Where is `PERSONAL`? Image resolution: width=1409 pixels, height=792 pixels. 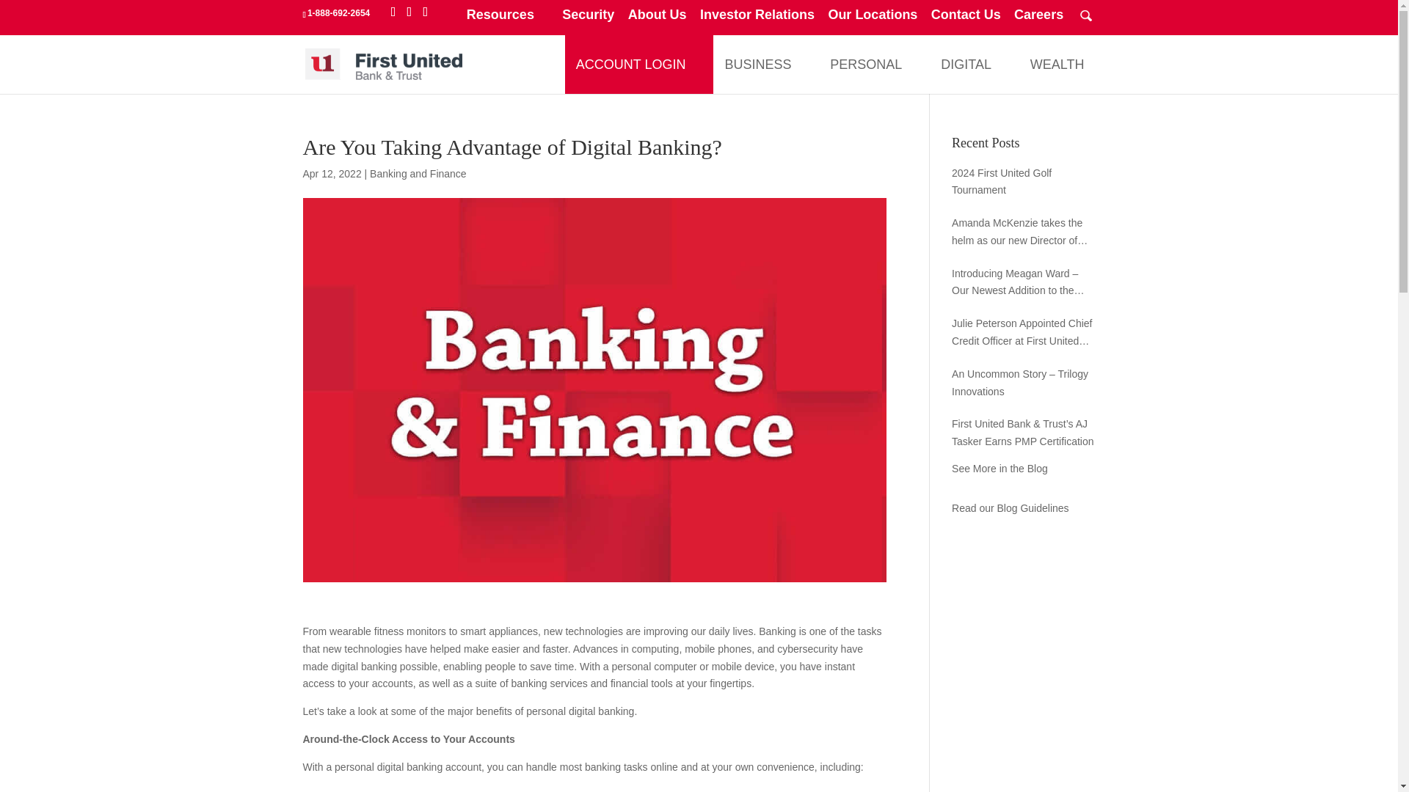 PERSONAL is located at coordinates (866, 65).